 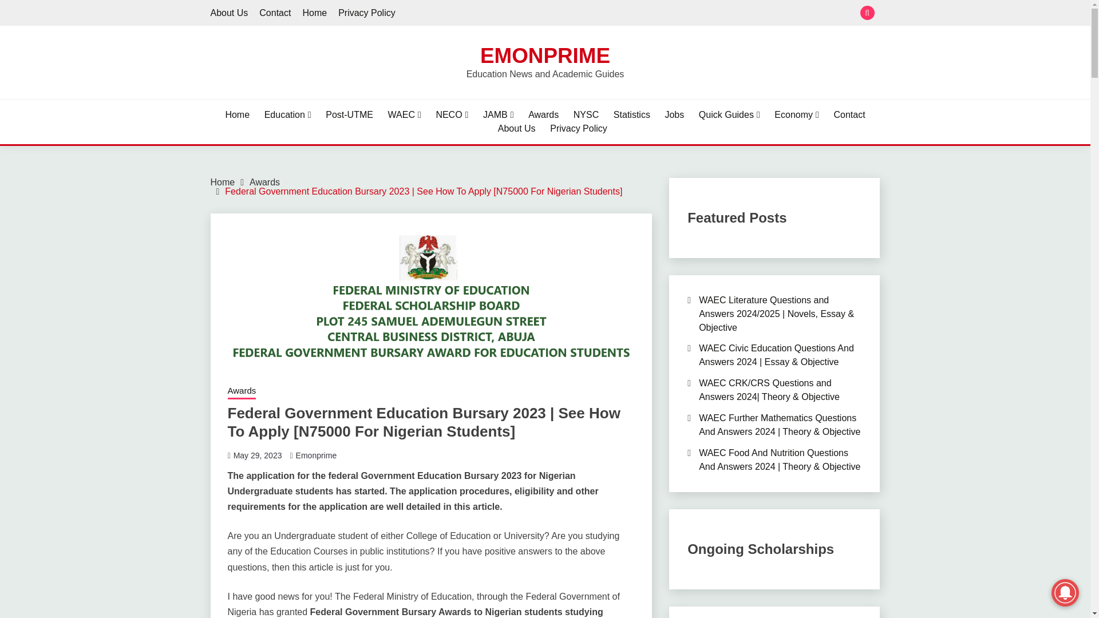 What do you see at coordinates (545, 55) in the screenshot?
I see `EMONPRIME` at bounding box center [545, 55].